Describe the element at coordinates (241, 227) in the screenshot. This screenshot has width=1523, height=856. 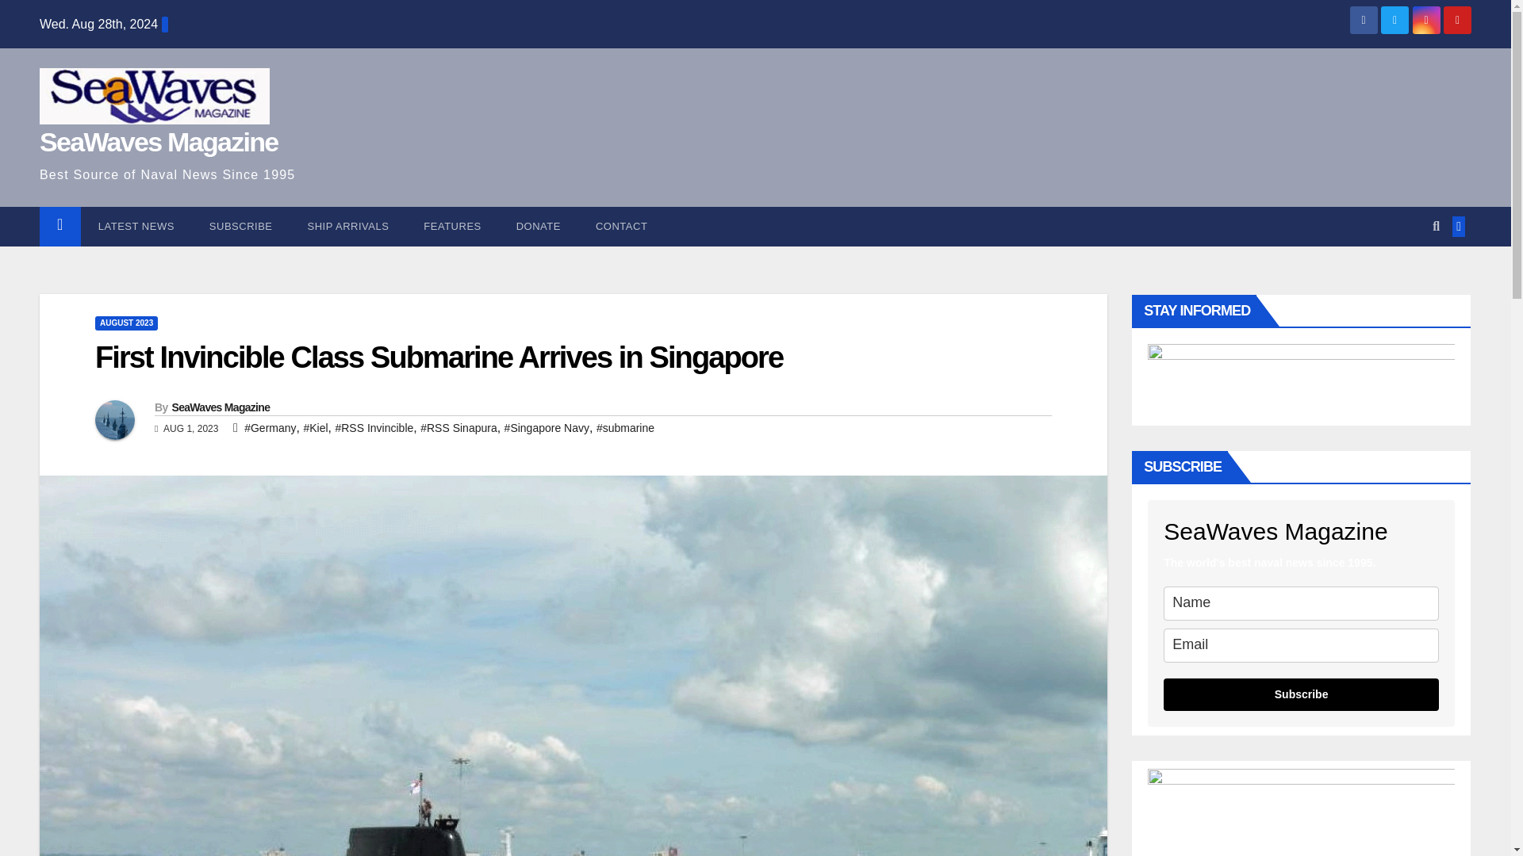
I see `Subscribe` at that location.